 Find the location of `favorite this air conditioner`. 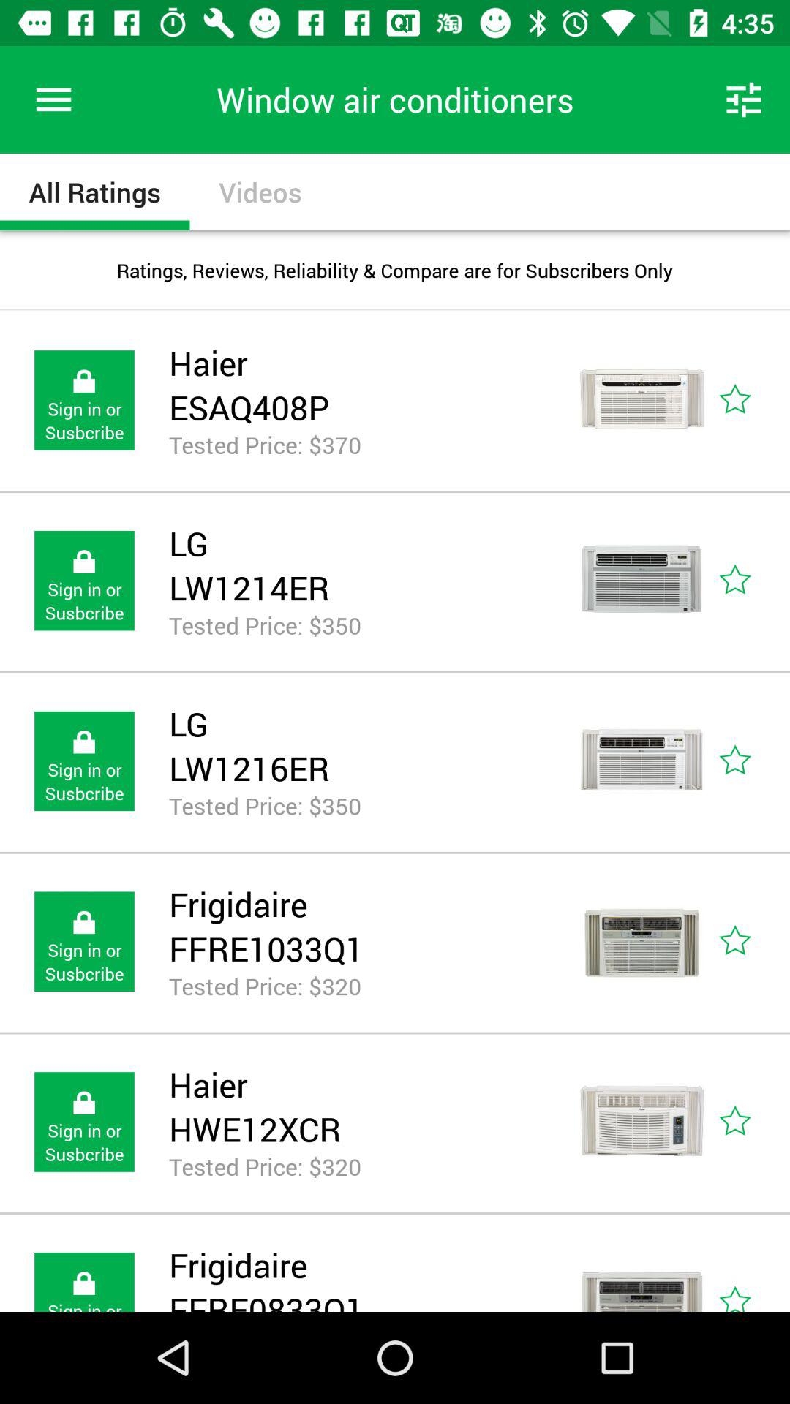

favorite this air conditioner is located at coordinates (752, 761).